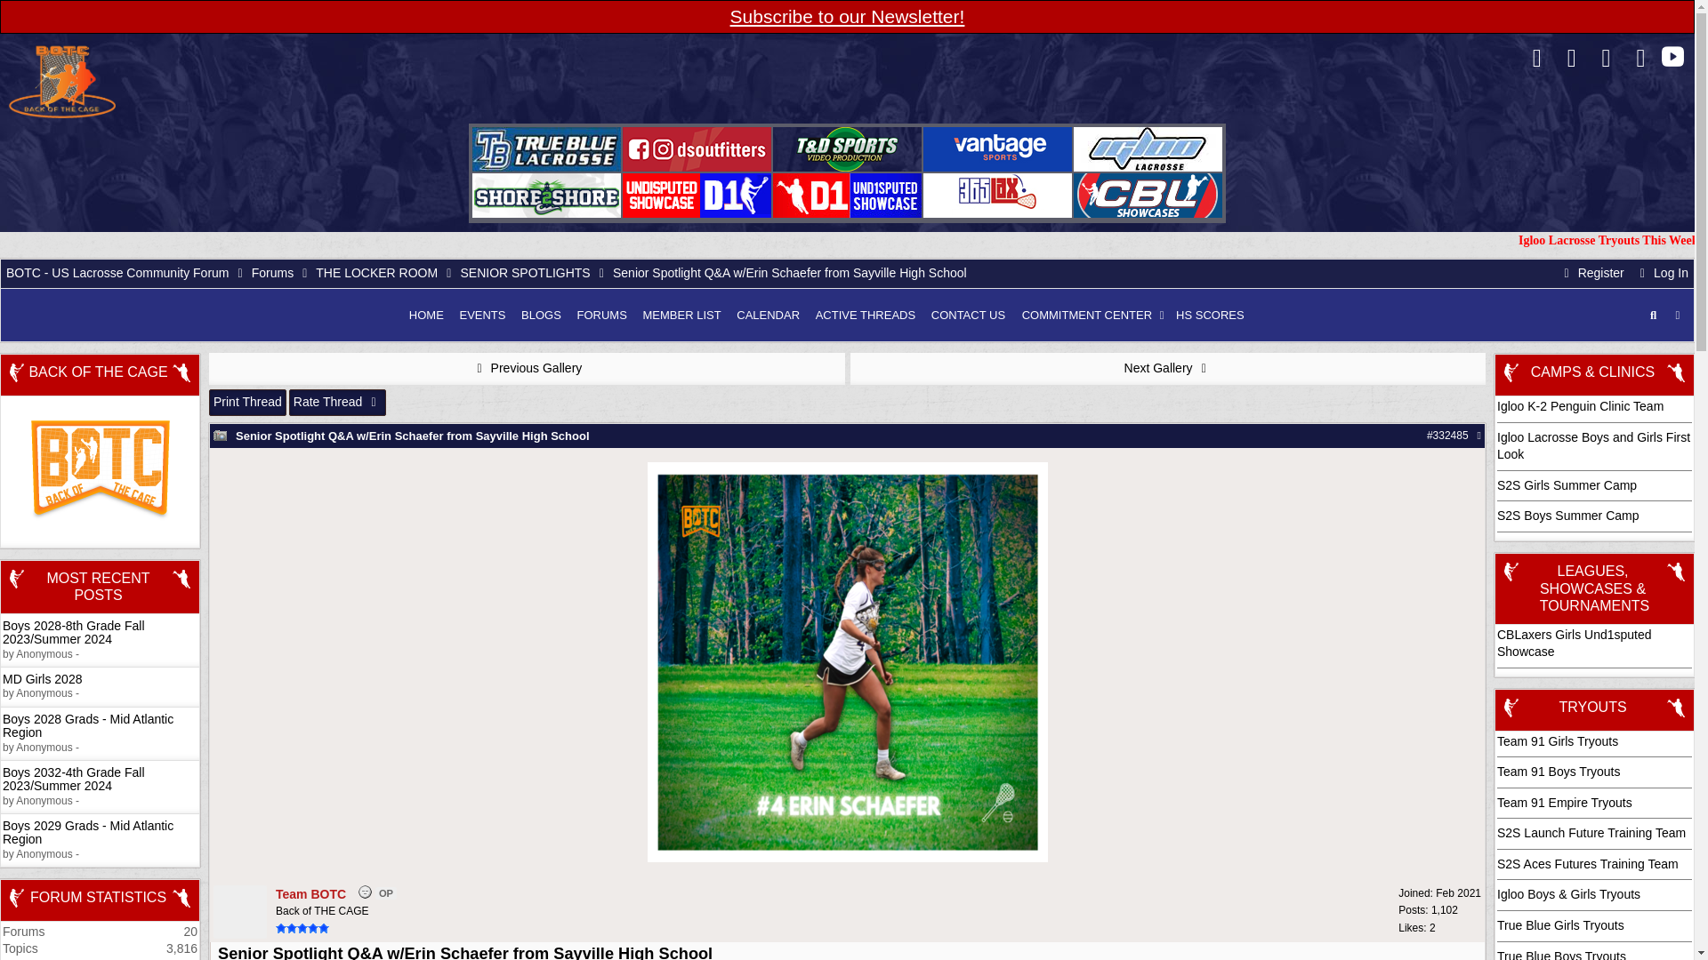  I want to click on Igloo Lacrosse, so click(1148, 149).